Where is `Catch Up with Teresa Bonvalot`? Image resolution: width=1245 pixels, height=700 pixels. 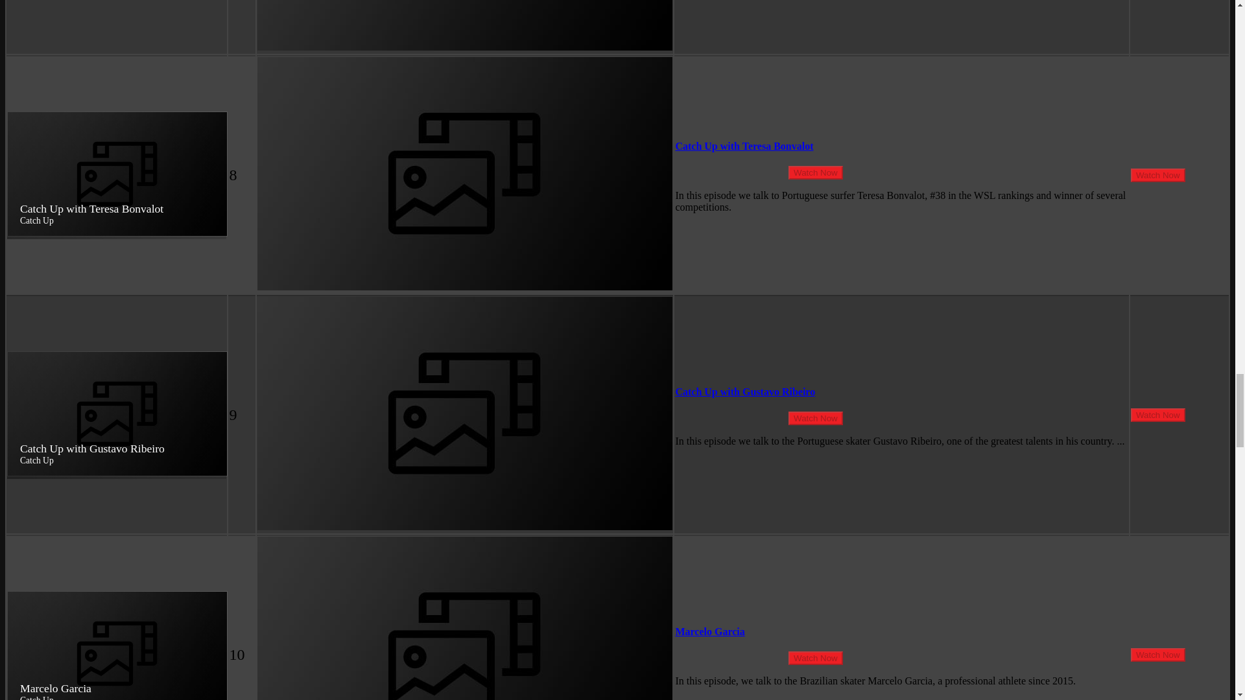
Catch Up with Teresa Bonvalot is located at coordinates (743, 146).